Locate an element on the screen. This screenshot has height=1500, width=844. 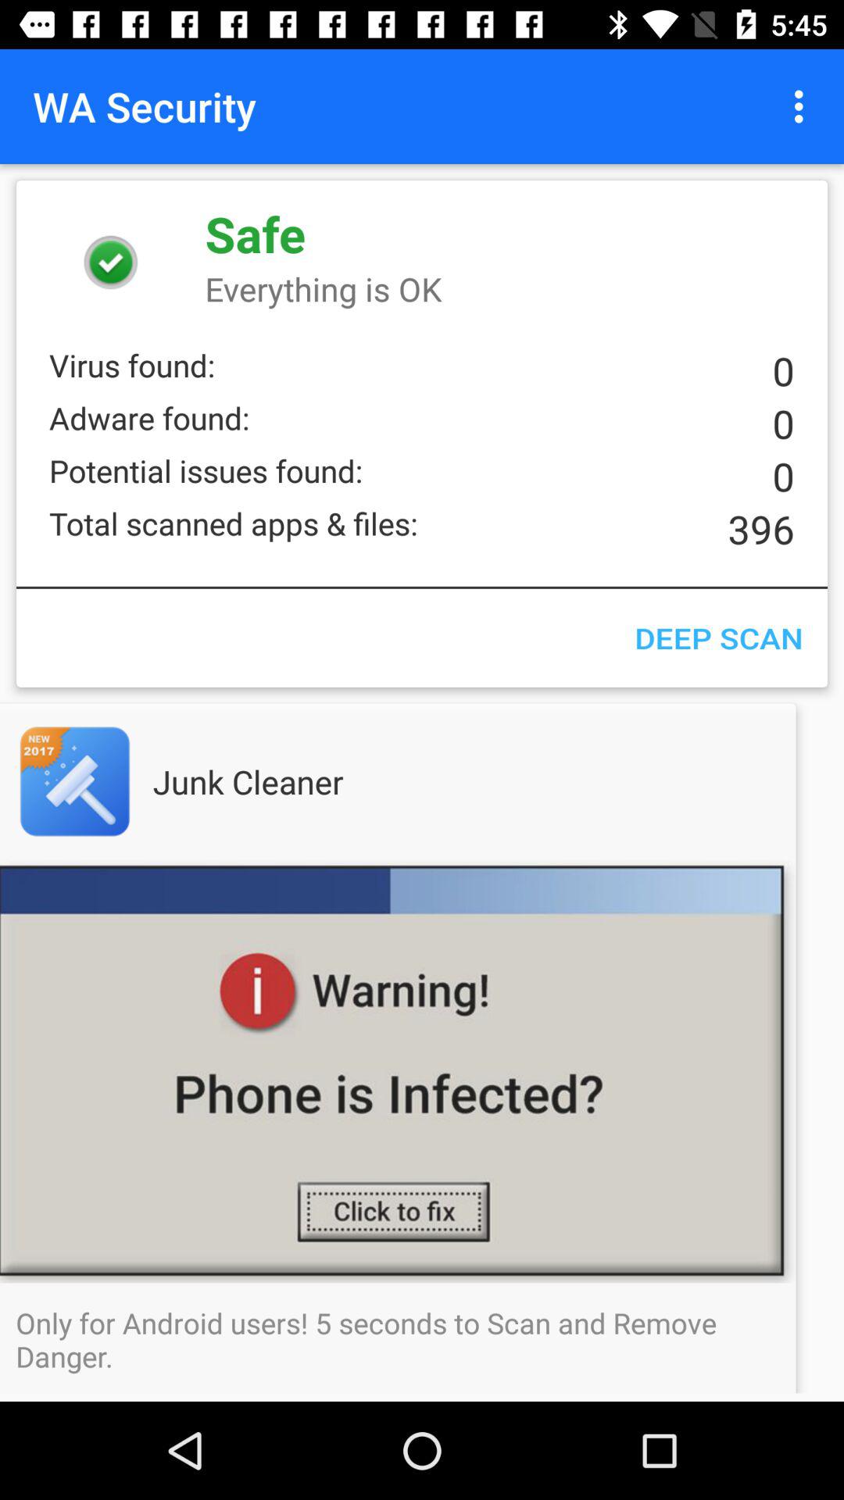
select icon above the only for android is located at coordinates (422, 1071).